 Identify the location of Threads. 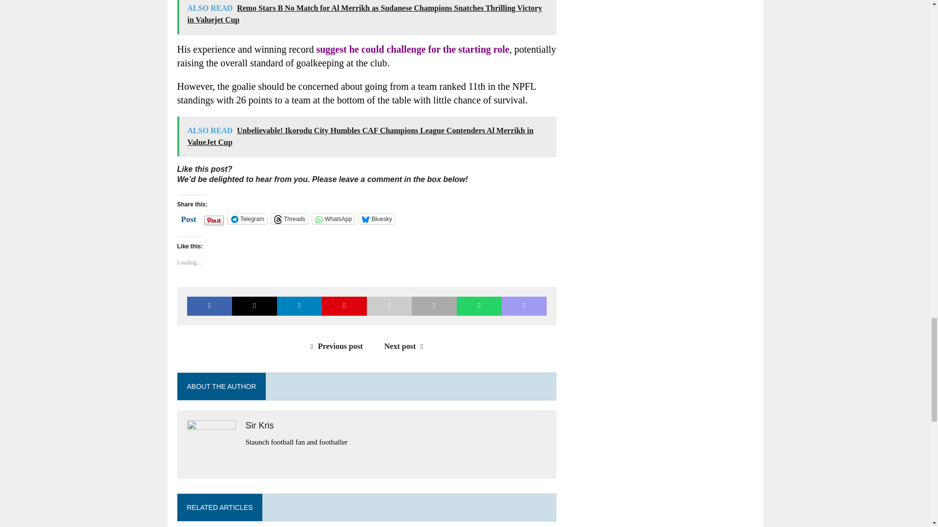
(289, 219).